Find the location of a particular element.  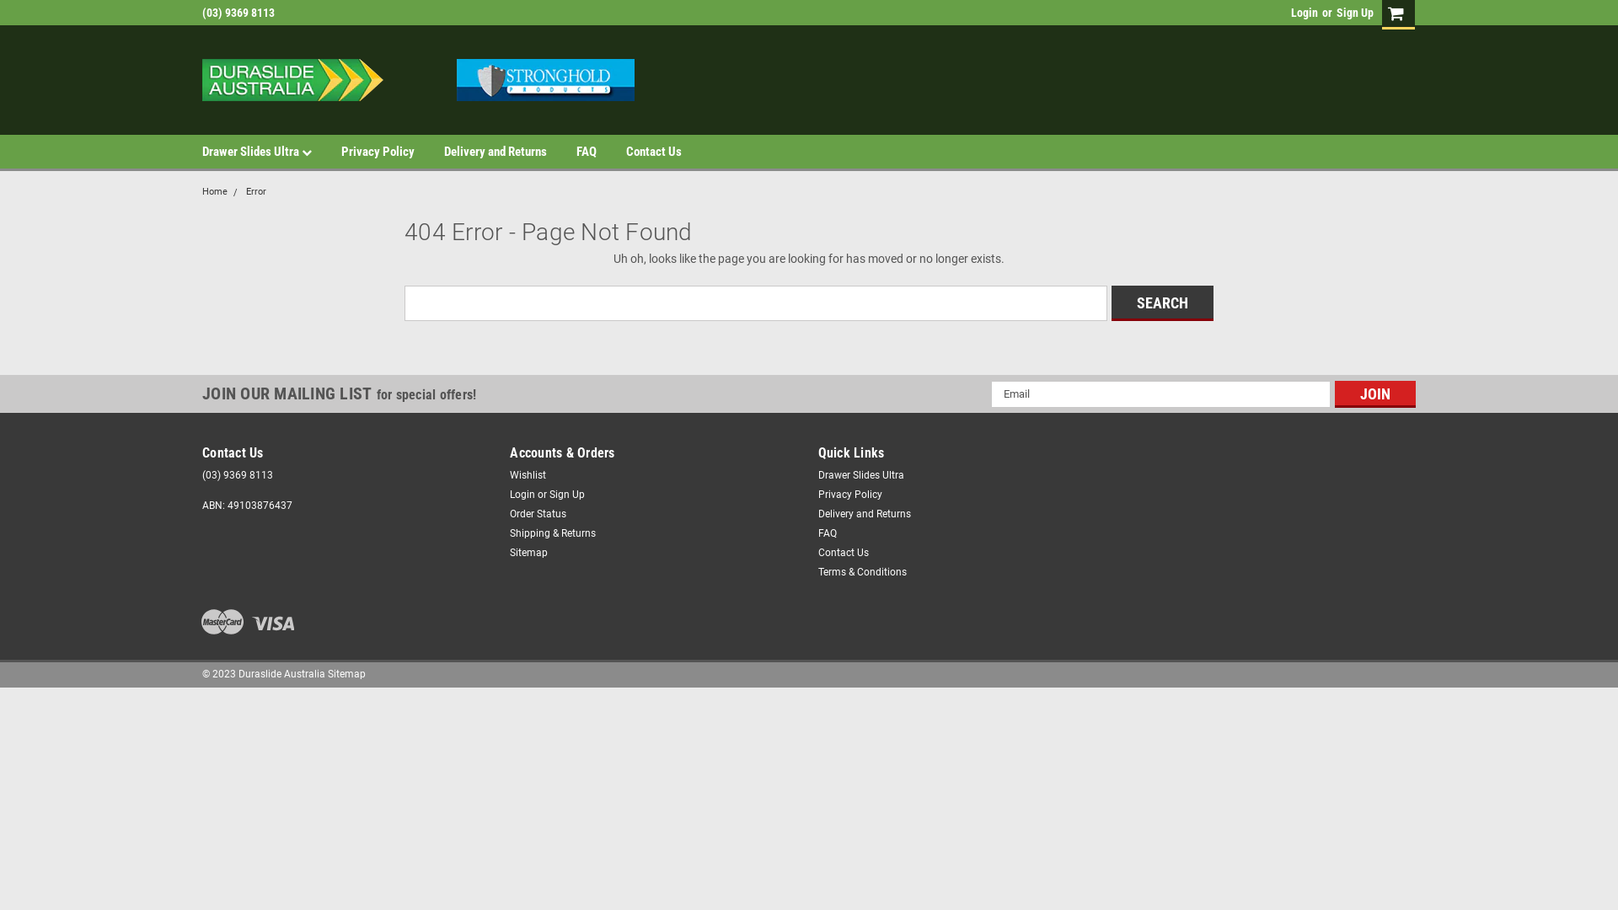

Sitemap is located at coordinates (529, 552).